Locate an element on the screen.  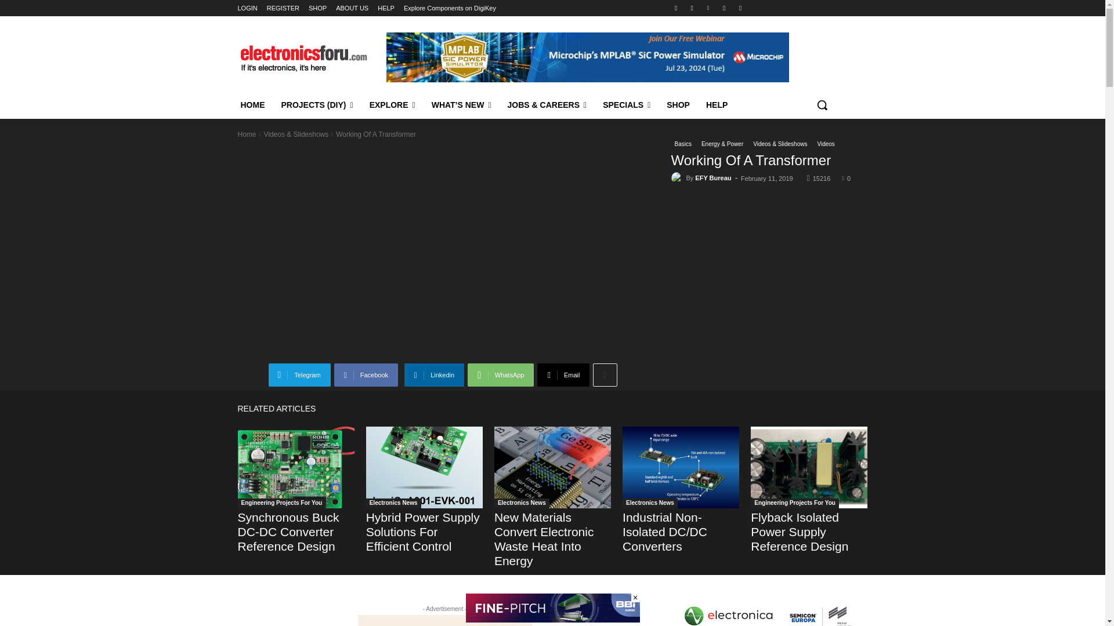
Youtube is located at coordinates (740, 8).